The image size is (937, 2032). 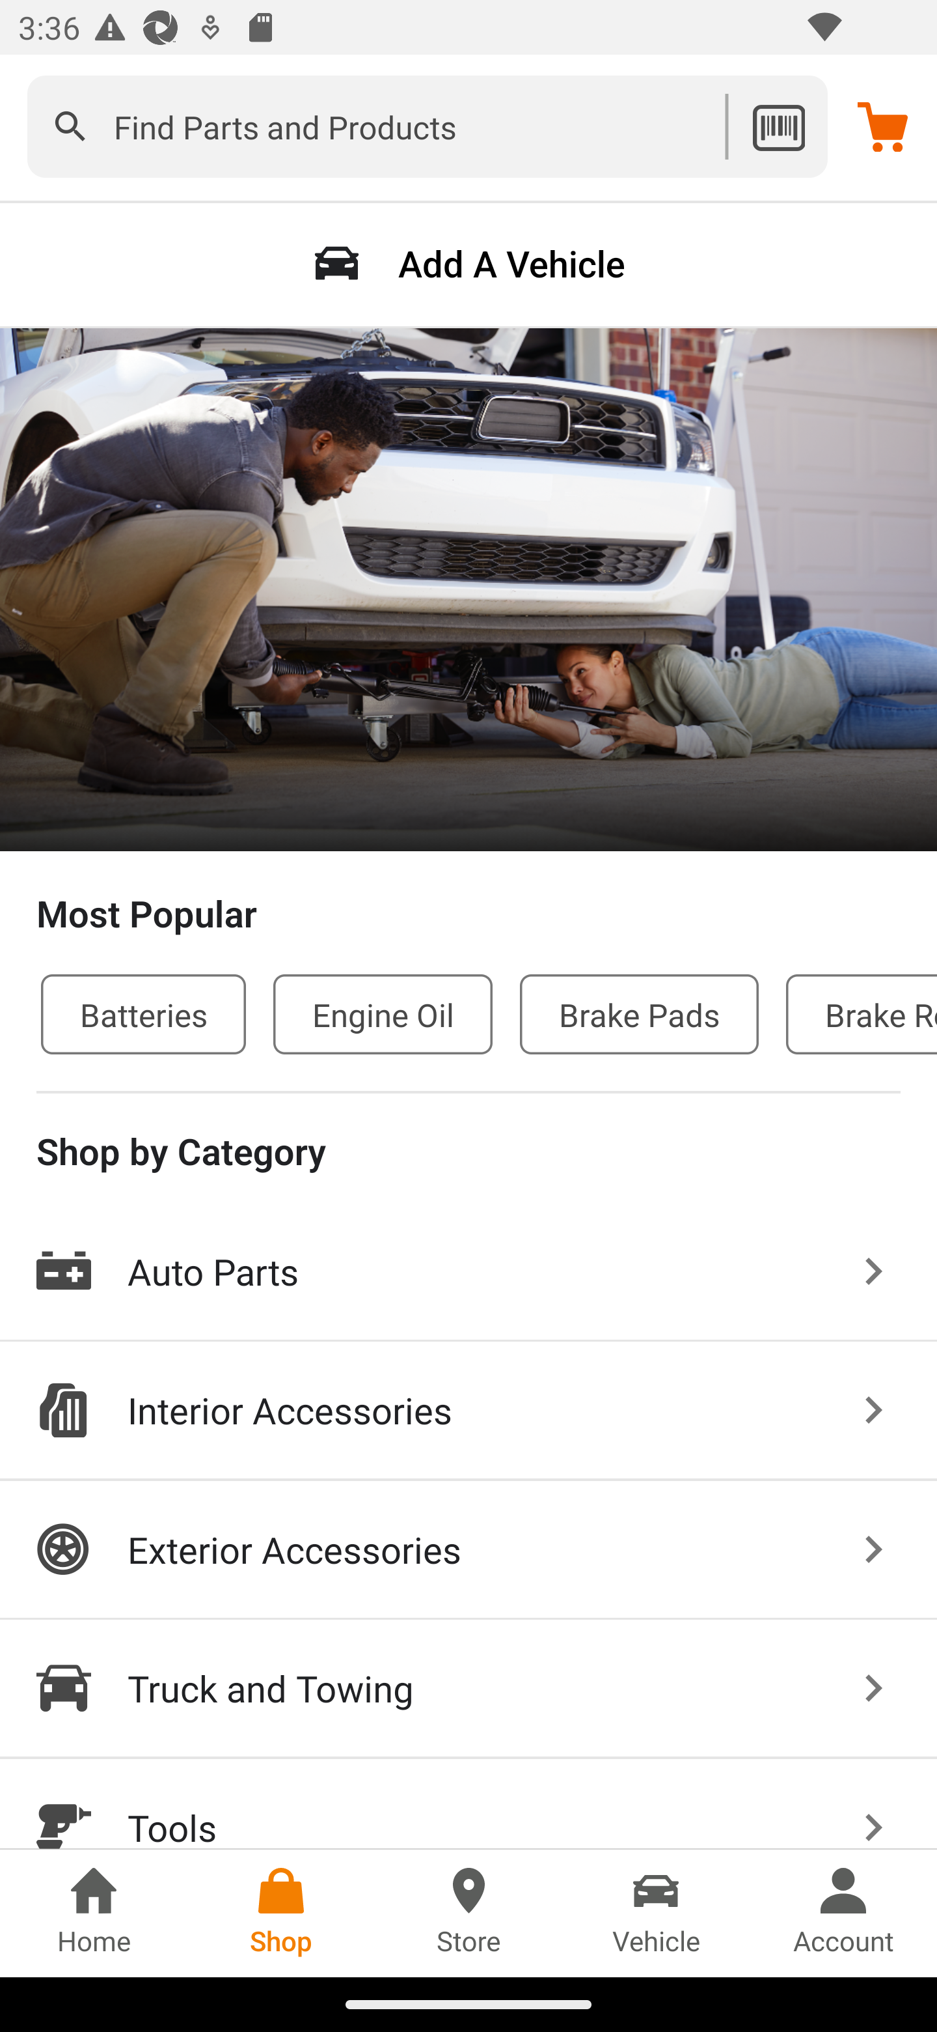 What do you see at coordinates (468, 1689) in the screenshot?
I see `Truck and Towing category  Truck and Towing ` at bounding box center [468, 1689].